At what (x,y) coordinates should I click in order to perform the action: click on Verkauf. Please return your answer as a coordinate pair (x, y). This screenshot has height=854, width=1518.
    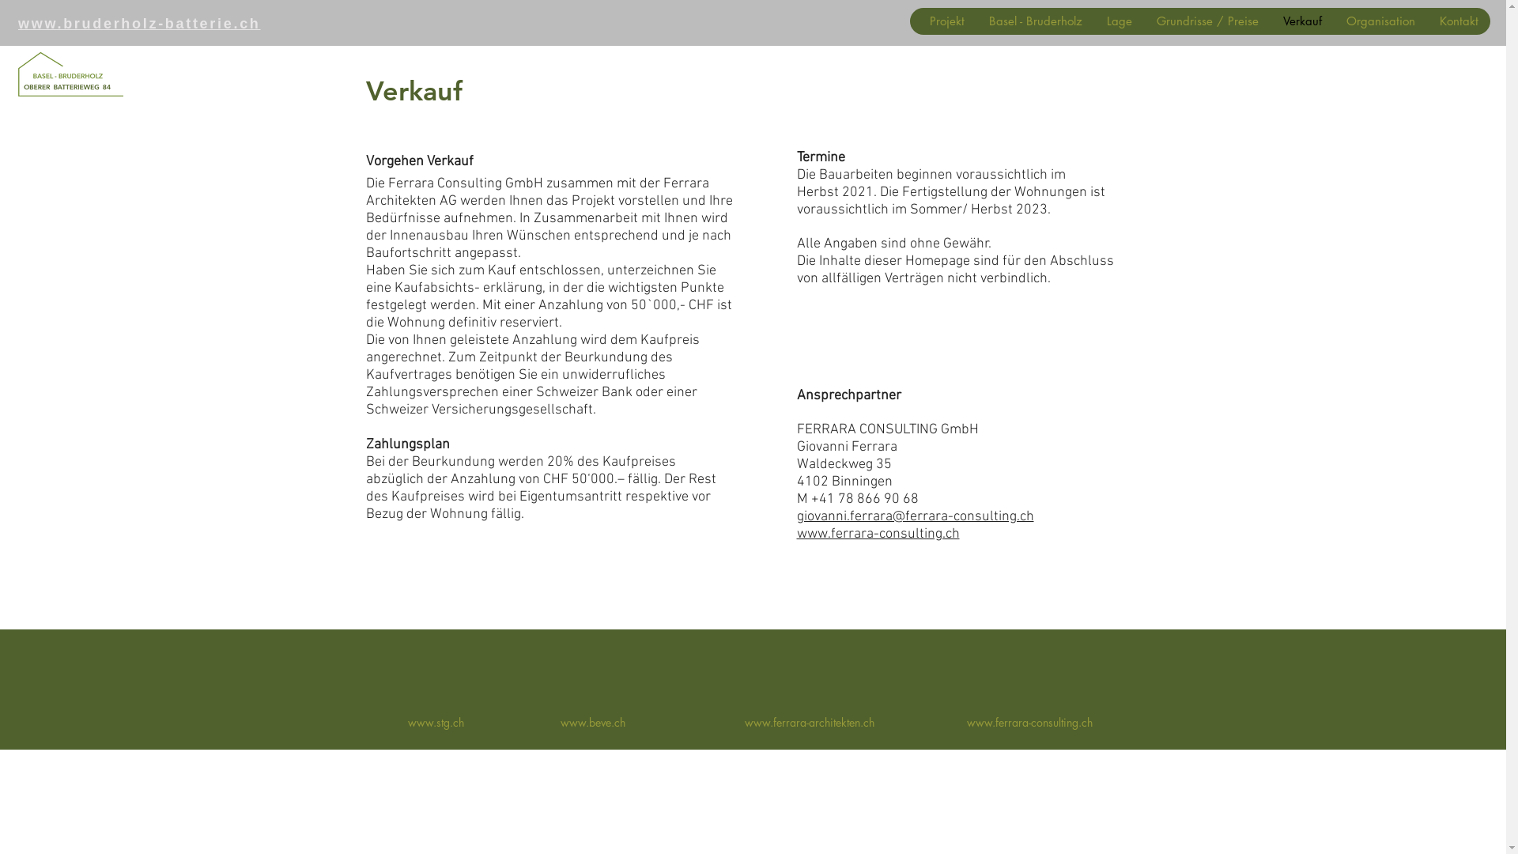
    Looking at the image, I should click on (1302, 21).